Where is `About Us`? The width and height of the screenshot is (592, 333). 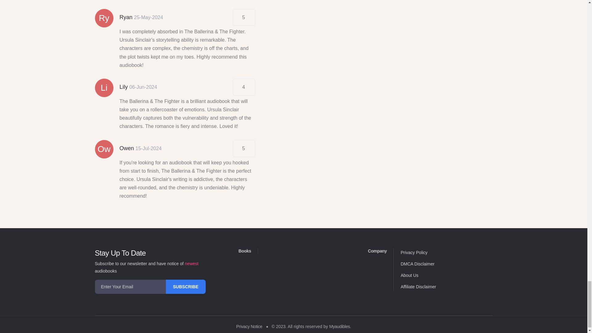 About Us is located at coordinates (409, 275).